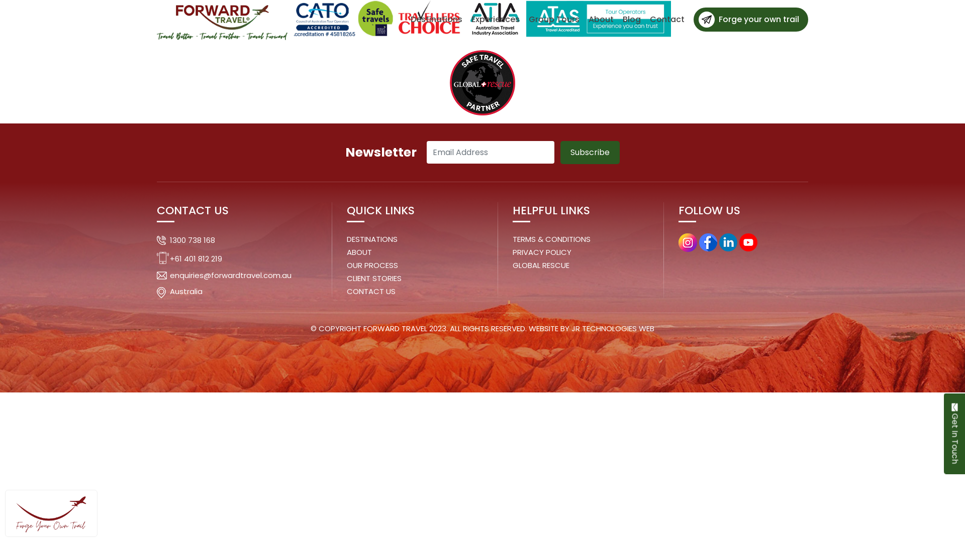 The height and width of the screenshot is (542, 965). I want to click on GLOBAL RESCUE, so click(541, 265).